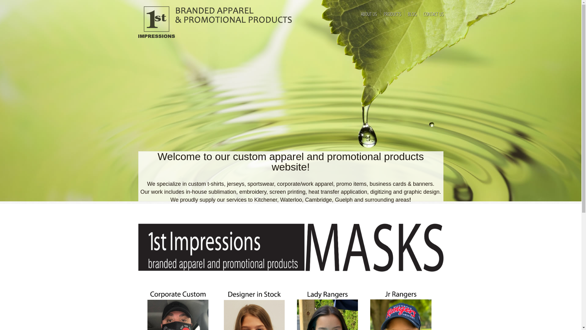 The width and height of the screenshot is (586, 330). I want to click on CONTACT US, so click(433, 14).